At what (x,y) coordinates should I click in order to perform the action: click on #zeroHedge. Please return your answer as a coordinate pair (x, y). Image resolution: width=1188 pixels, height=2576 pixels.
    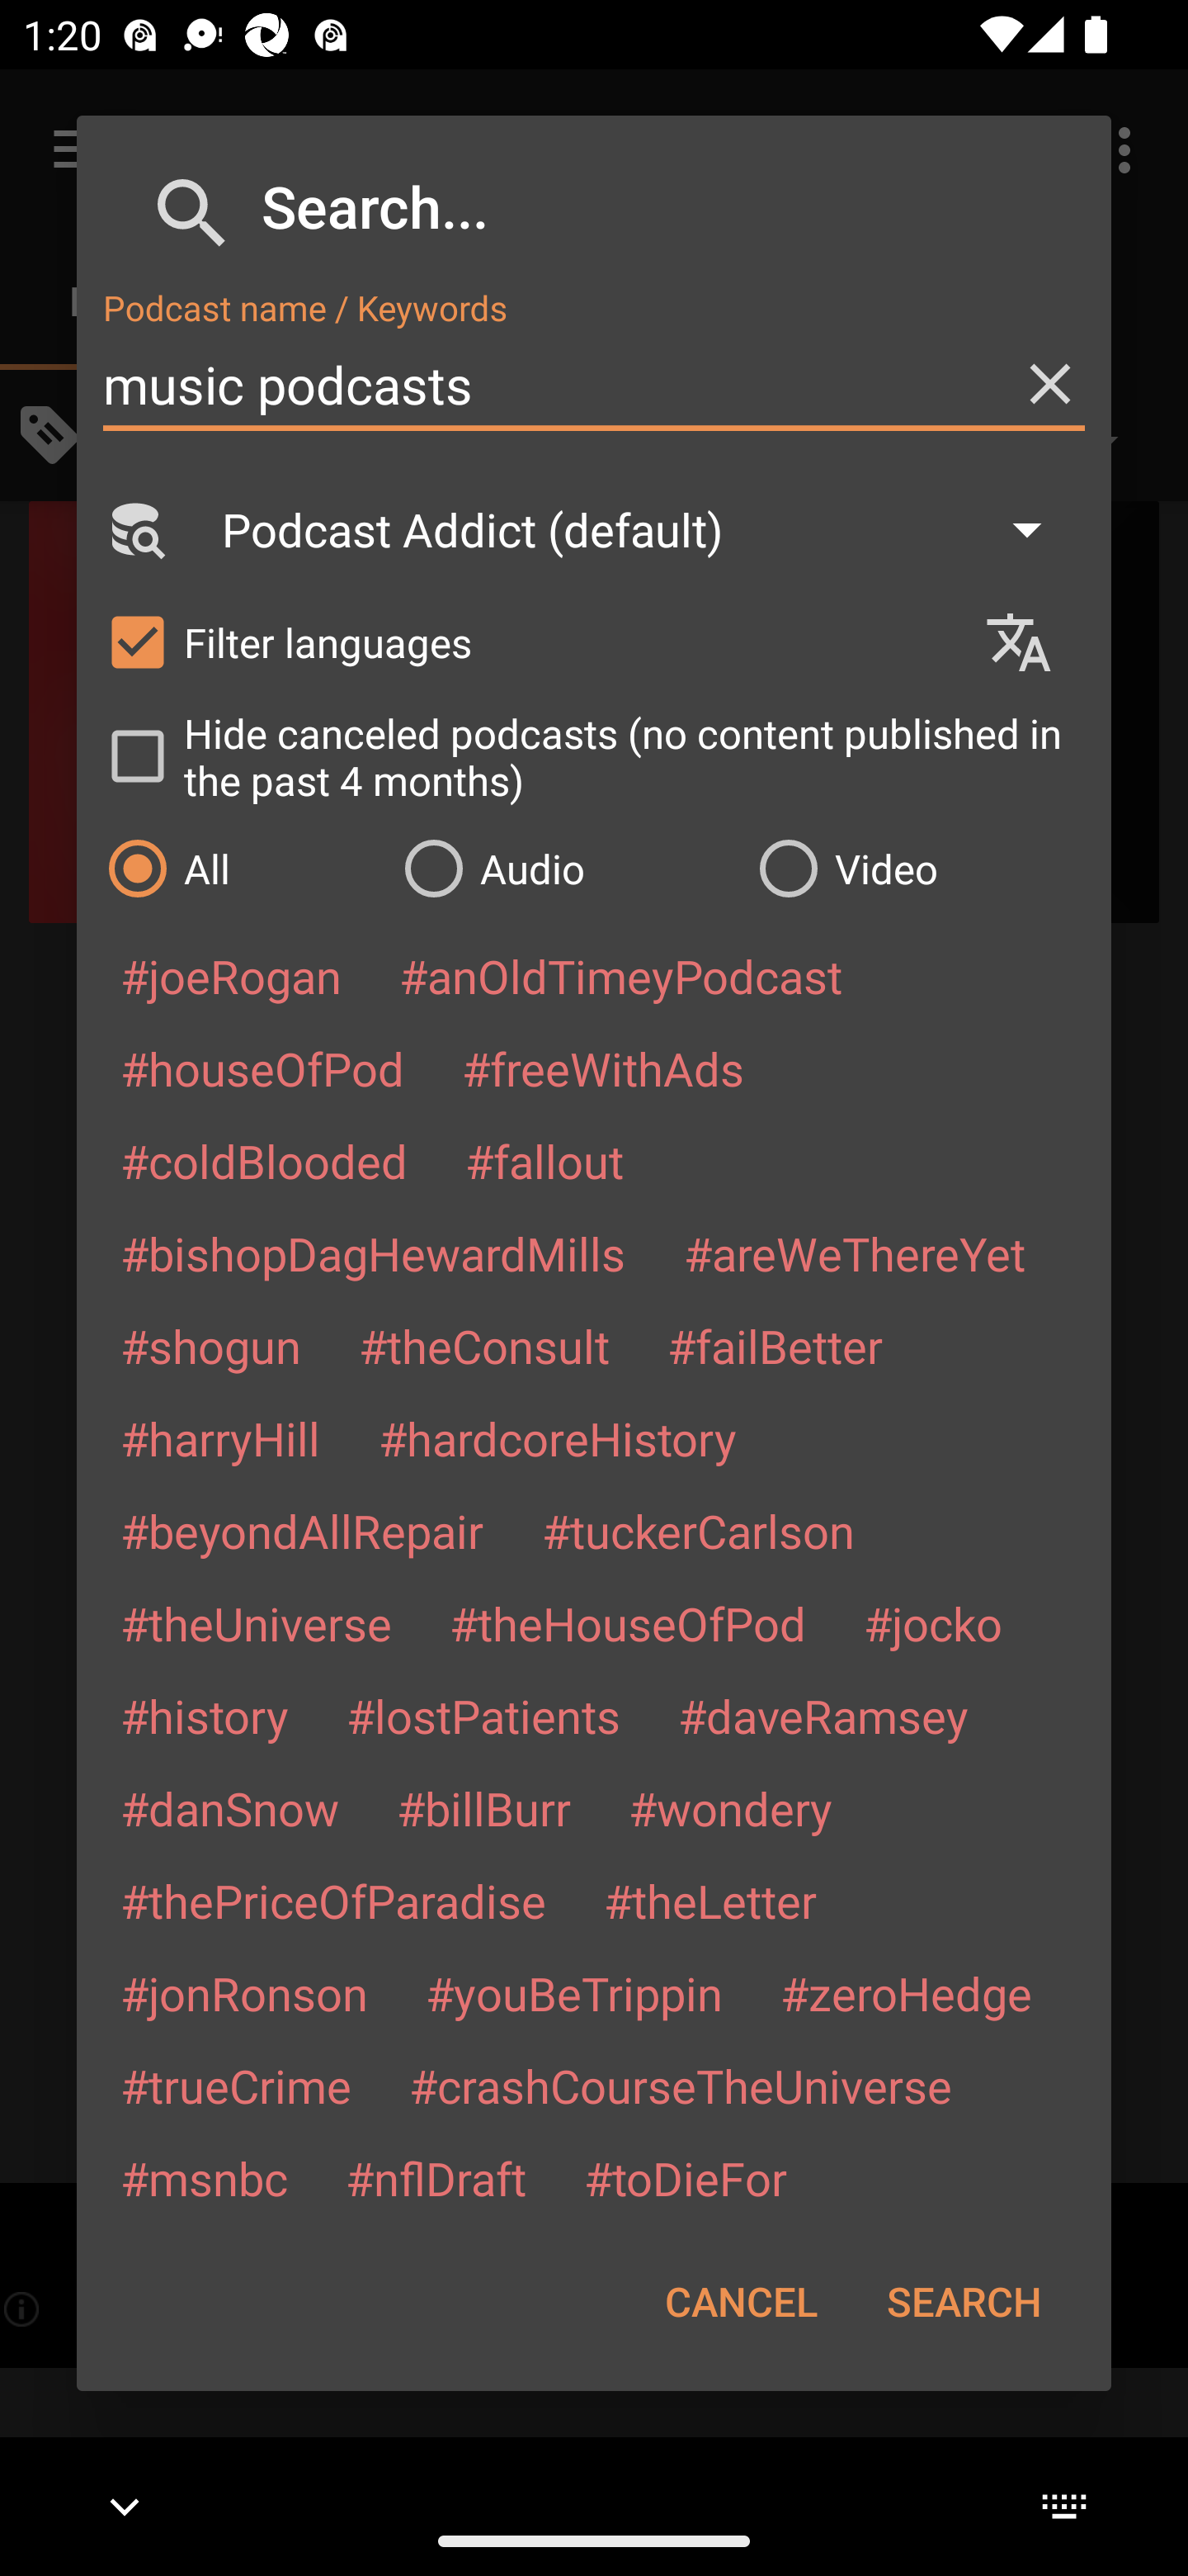
    Looking at the image, I should click on (906, 1993).